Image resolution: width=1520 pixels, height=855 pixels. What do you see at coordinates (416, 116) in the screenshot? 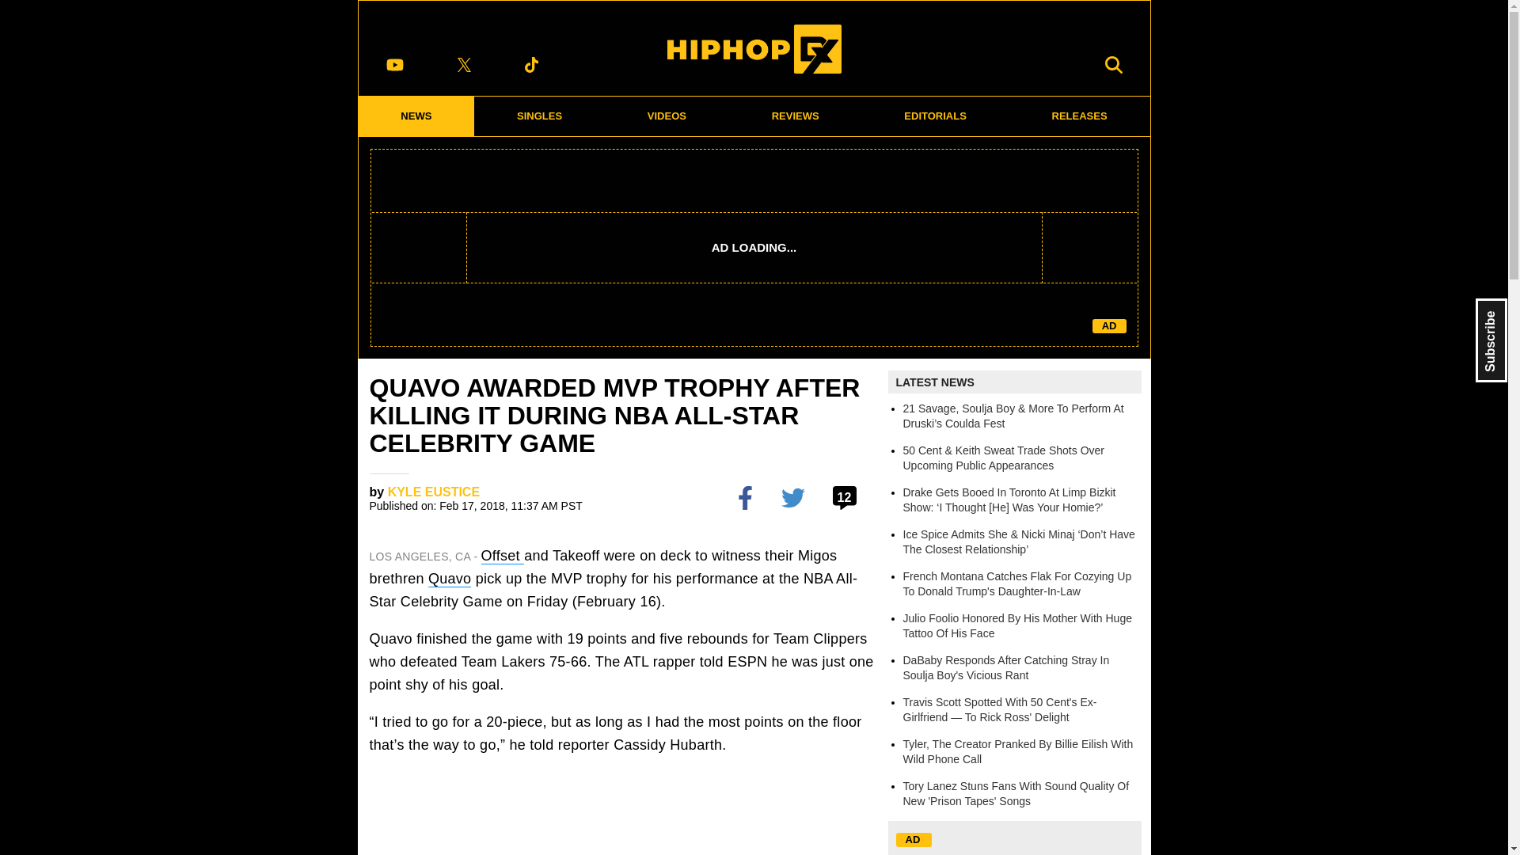
I see `NEWS` at bounding box center [416, 116].